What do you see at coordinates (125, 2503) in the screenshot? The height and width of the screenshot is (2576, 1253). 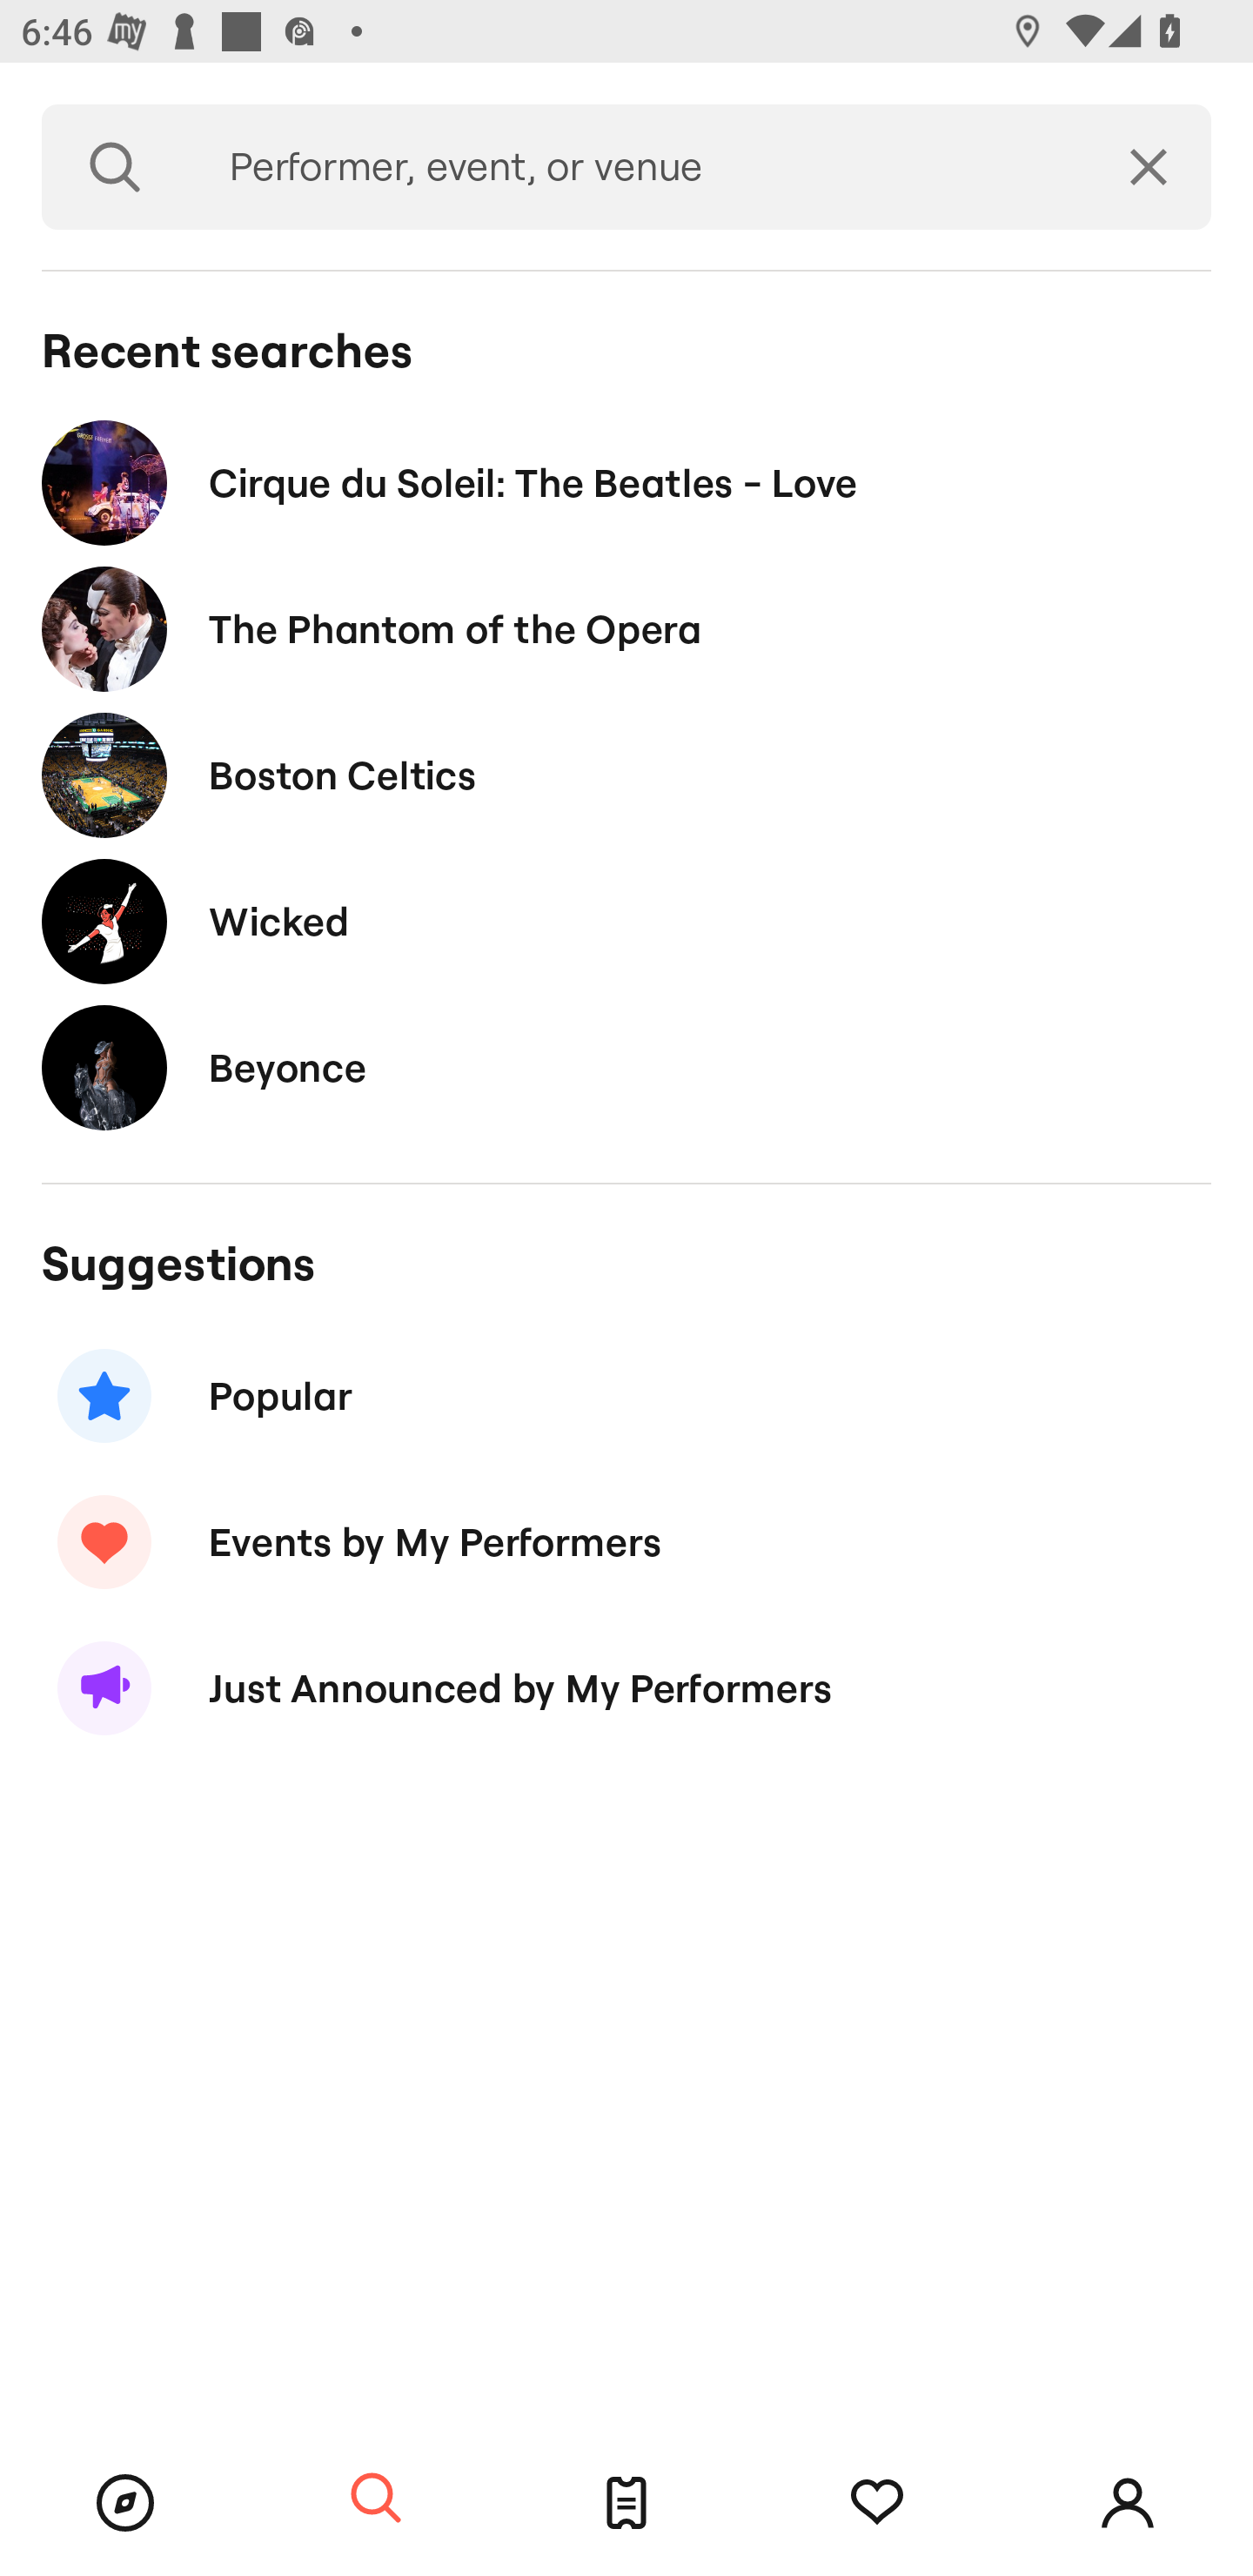 I see `Browse` at bounding box center [125, 2503].